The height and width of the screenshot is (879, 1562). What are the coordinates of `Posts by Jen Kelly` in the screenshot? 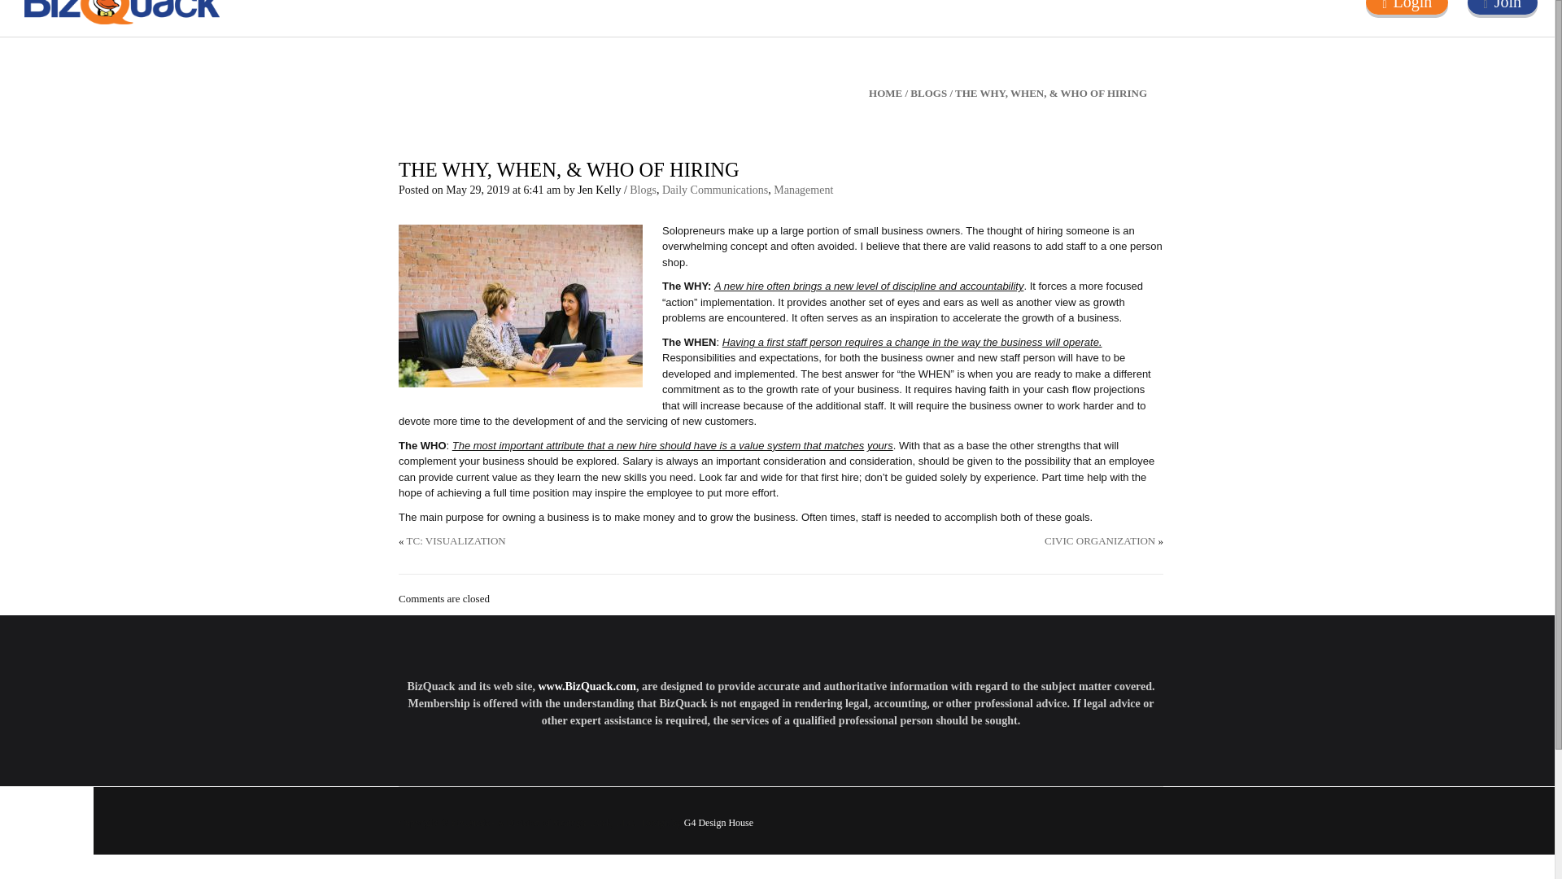 It's located at (599, 189).